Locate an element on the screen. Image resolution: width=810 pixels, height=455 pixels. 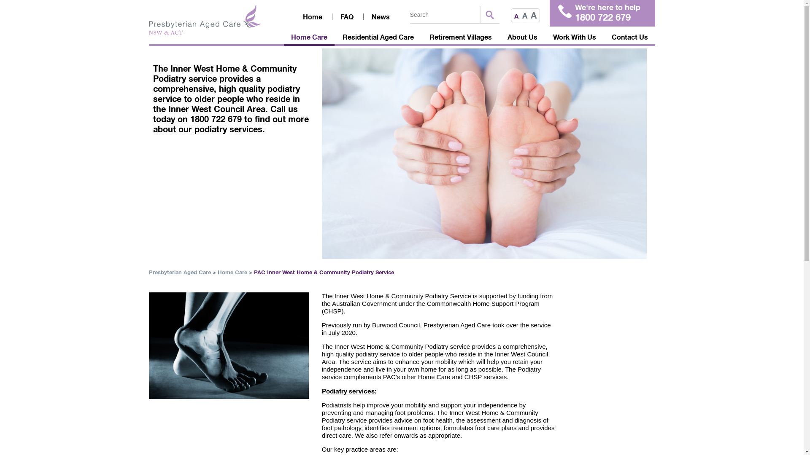
Home Care is located at coordinates (309, 38).